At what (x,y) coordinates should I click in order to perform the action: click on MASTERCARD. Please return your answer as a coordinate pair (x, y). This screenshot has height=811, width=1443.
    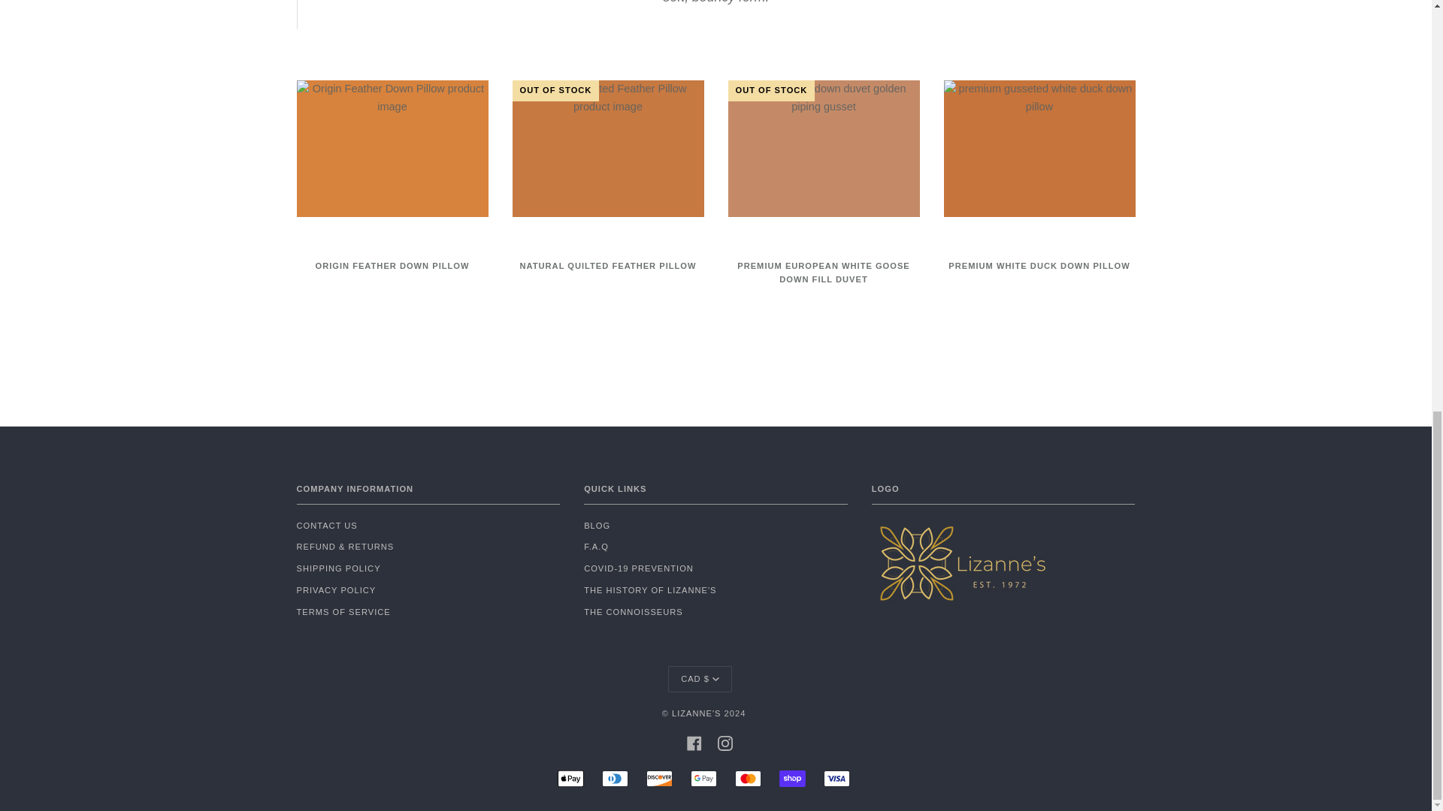
    Looking at the image, I should click on (748, 778).